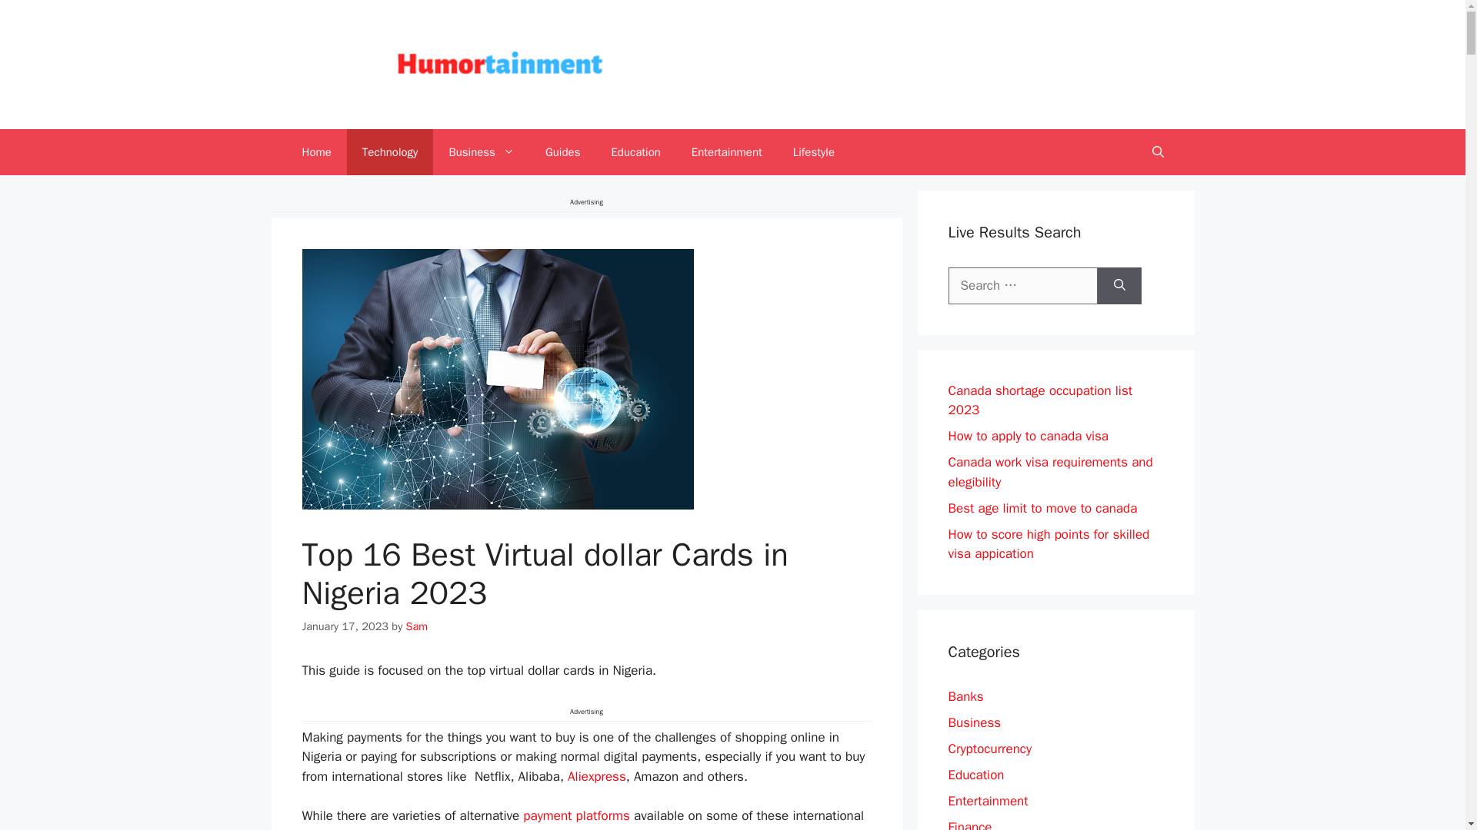 The width and height of the screenshot is (1477, 830). I want to click on Aliexpress, so click(597, 776).